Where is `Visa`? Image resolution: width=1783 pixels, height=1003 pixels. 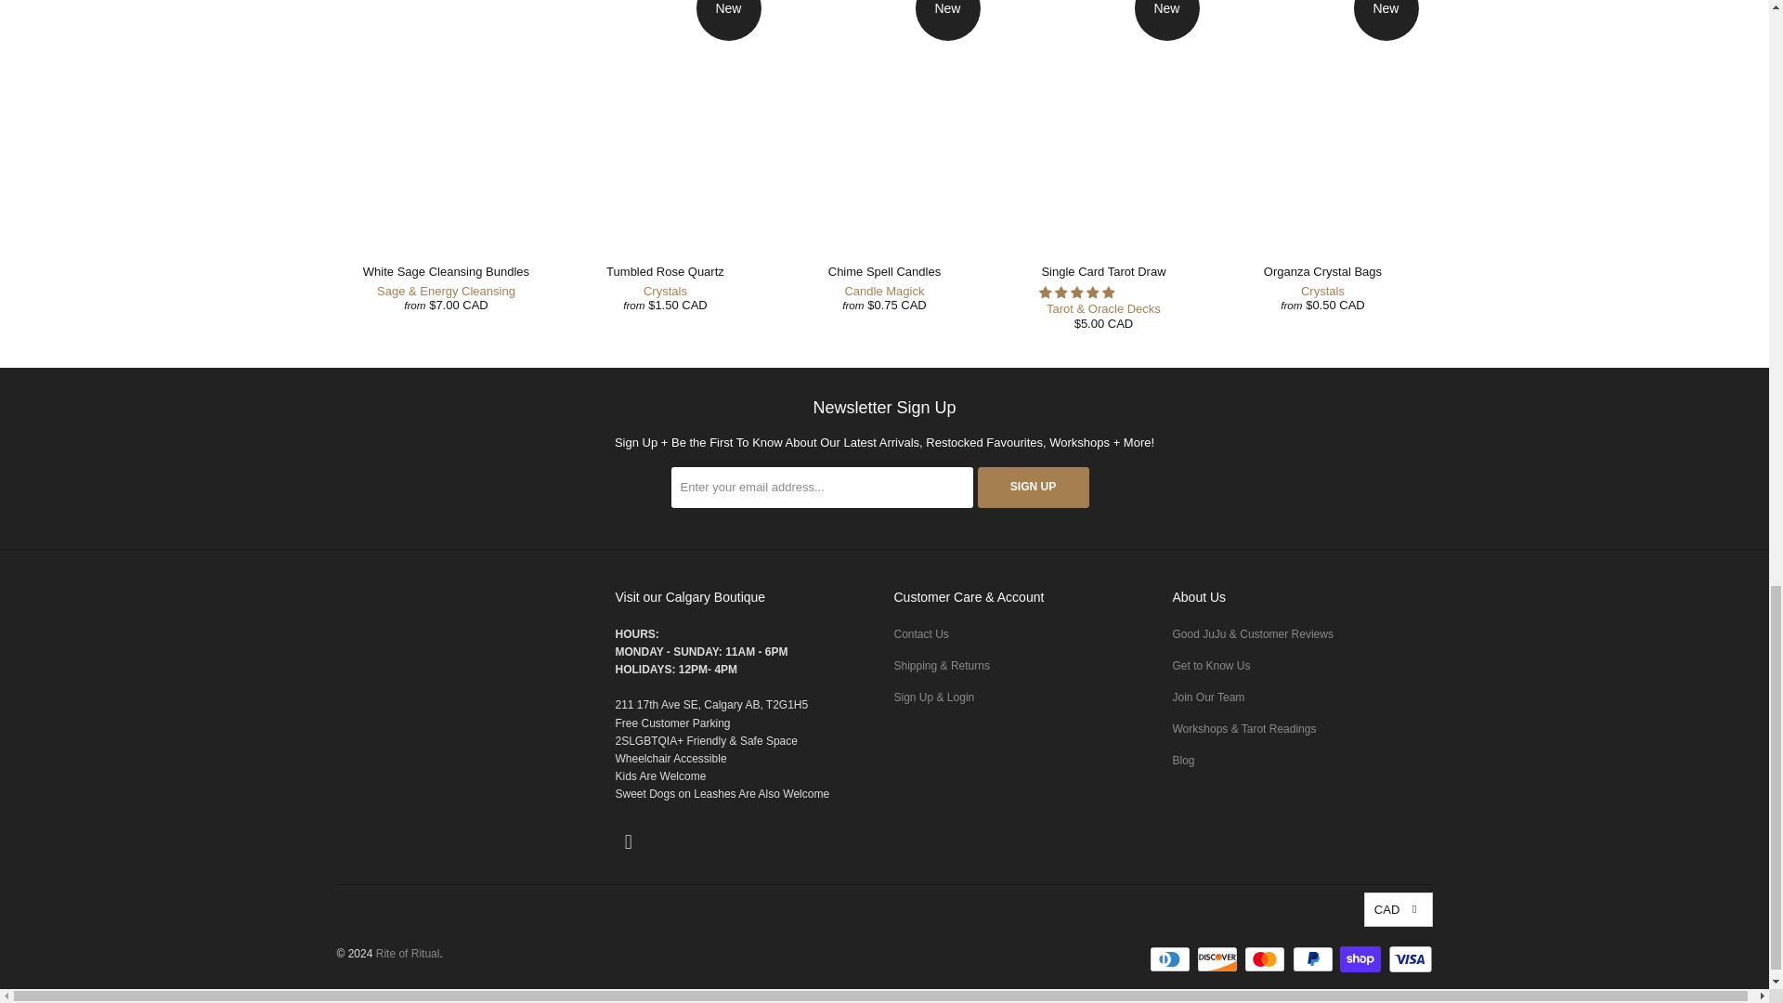
Visa is located at coordinates (1409, 958).